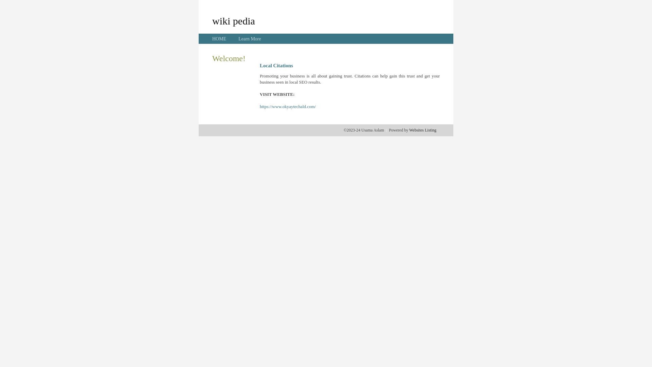 Image resolution: width=652 pixels, height=367 pixels. Describe the element at coordinates (288, 107) in the screenshot. I see `https://www.okyaytechald.com/` at that location.